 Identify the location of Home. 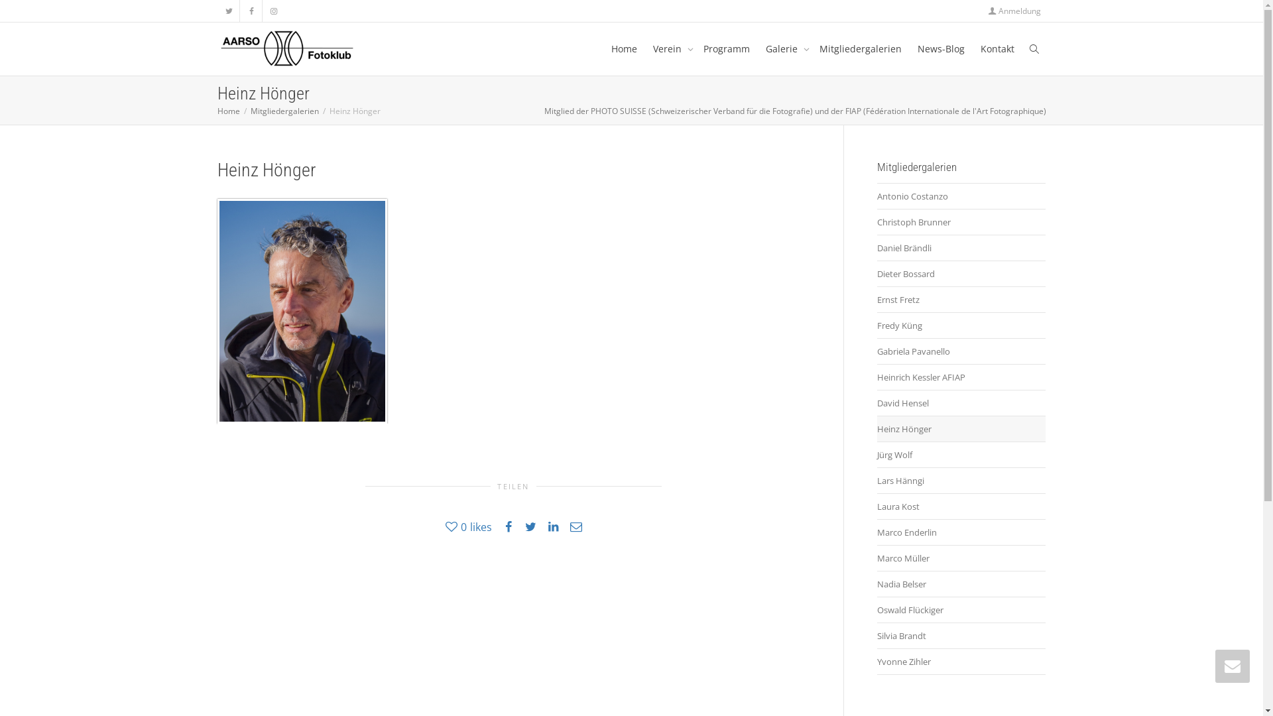
(229, 111).